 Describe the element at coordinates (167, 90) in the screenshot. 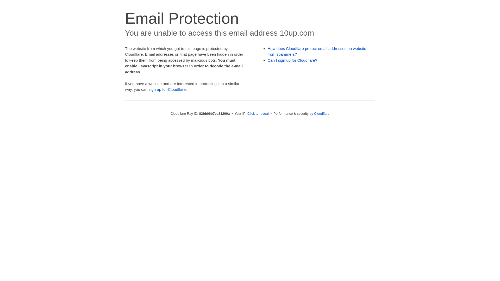

I see `sign up for Cloudflare` at that location.